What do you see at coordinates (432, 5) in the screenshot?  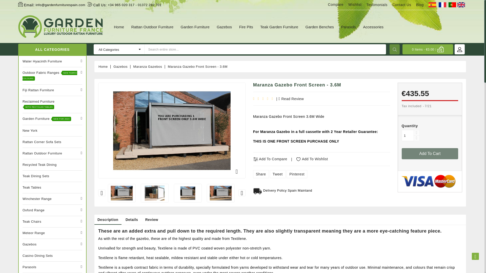 I see `spain` at bounding box center [432, 5].